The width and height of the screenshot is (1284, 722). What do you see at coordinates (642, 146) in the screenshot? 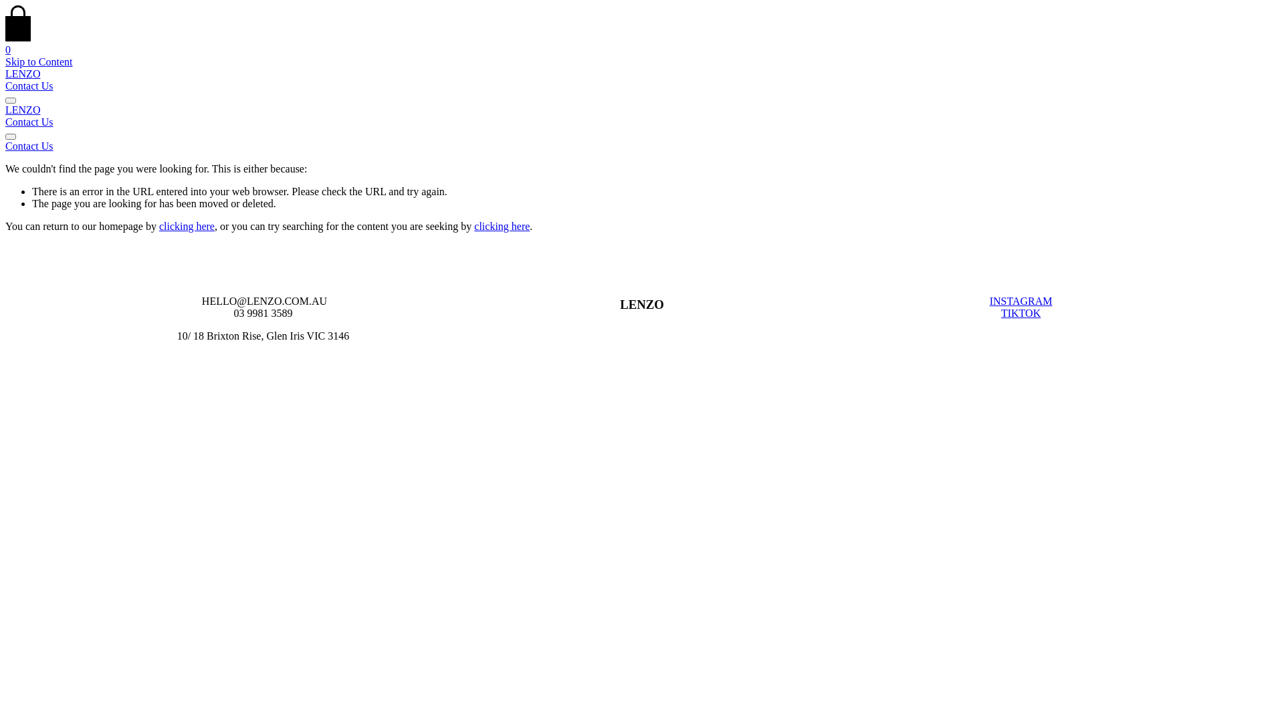
I see `Contact Us` at bounding box center [642, 146].